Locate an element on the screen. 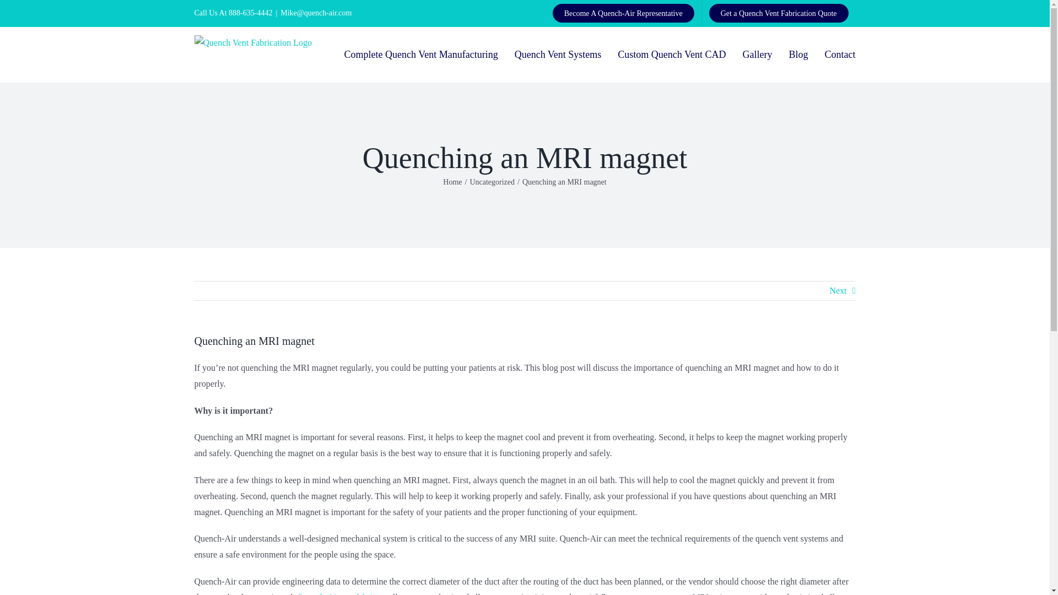 Image resolution: width=1058 pixels, height=595 pixels. Become A Quench-Air Representative is located at coordinates (623, 13).